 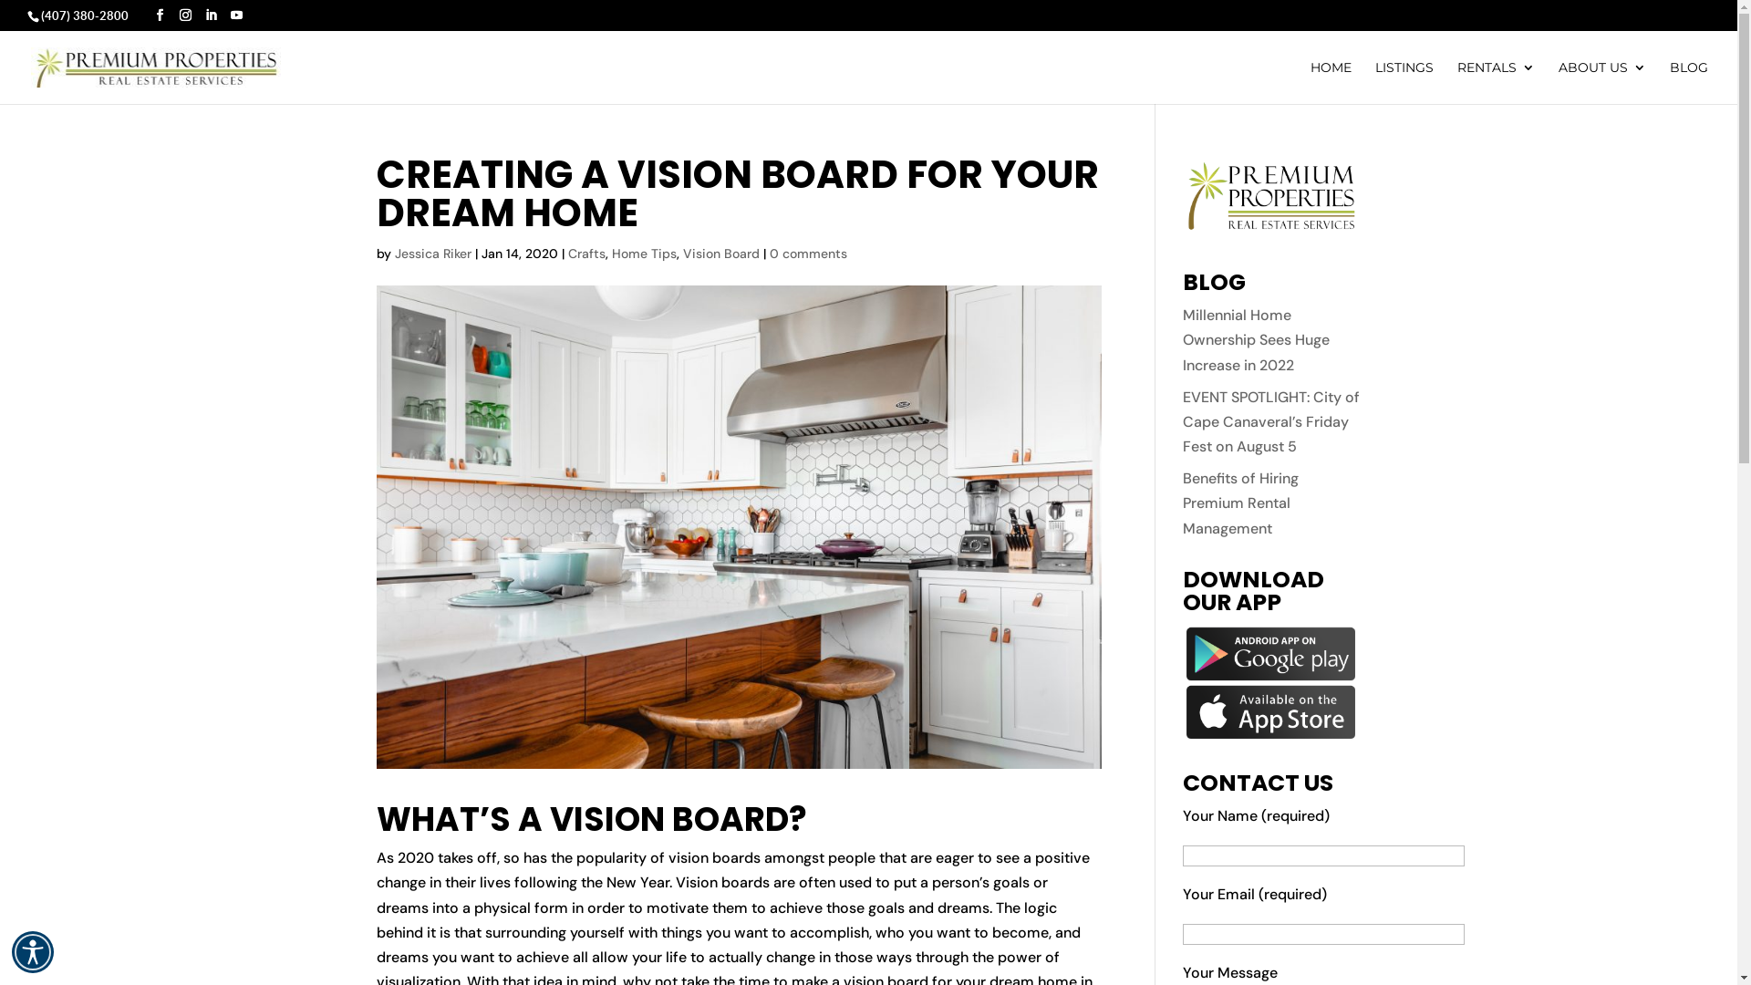 What do you see at coordinates (720, 254) in the screenshot?
I see `Vision Board` at bounding box center [720, 254].